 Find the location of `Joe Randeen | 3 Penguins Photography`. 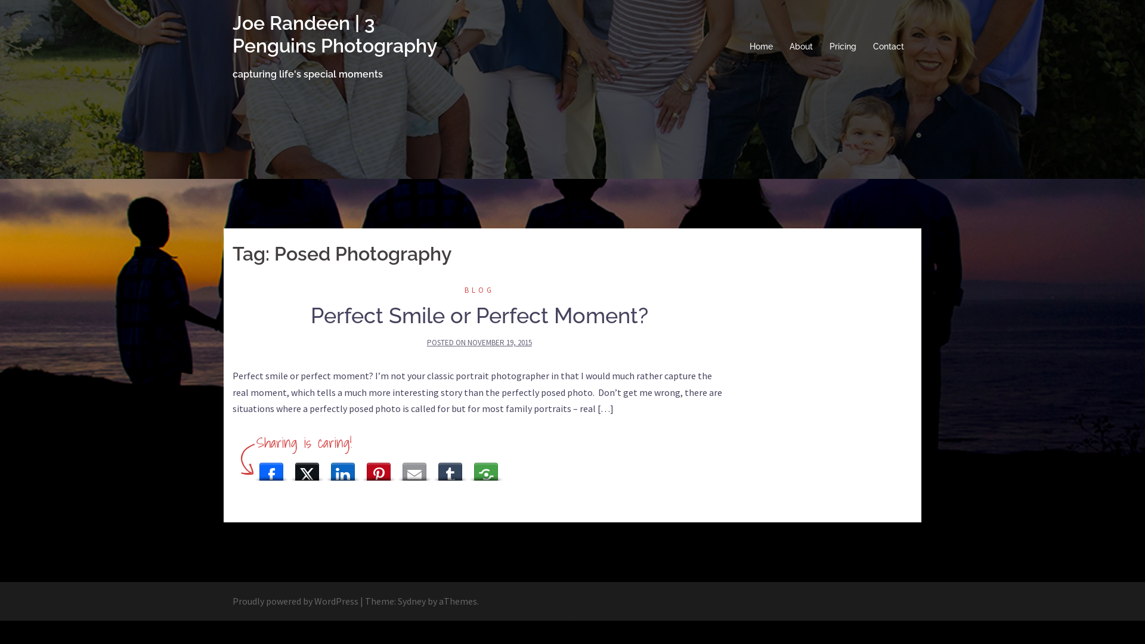

Joe Randeen | 3 Penguins Photography is located at coordinates (335, 35).